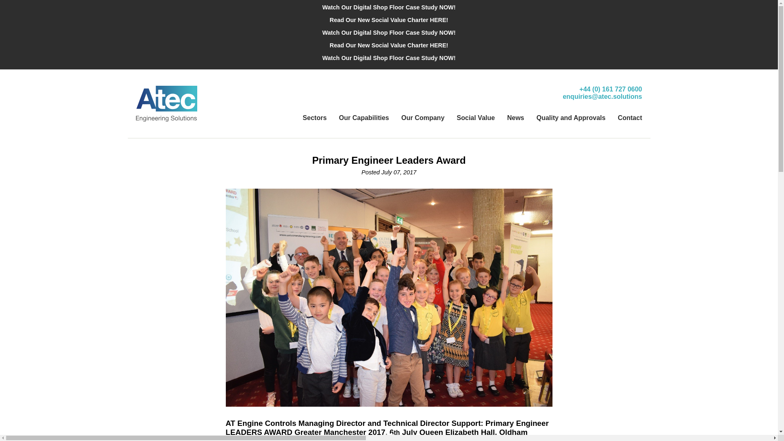  I want to click on Read Our New Social Value Charter HERE!, so click(392, 20).